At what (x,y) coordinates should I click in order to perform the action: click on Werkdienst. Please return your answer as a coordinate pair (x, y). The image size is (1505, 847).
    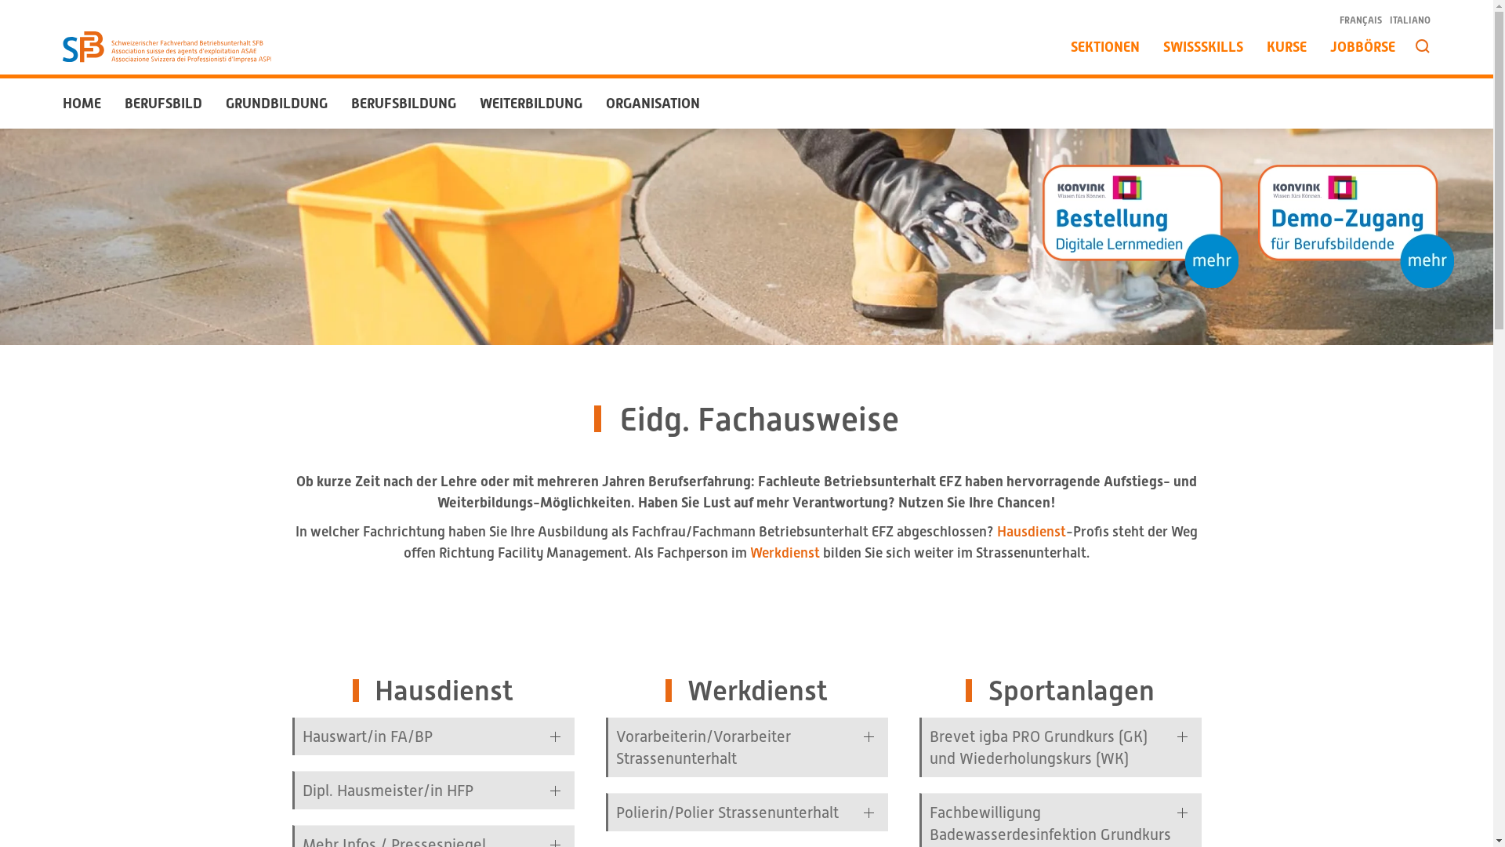
    Looking at the image, I should click on (785, 552).